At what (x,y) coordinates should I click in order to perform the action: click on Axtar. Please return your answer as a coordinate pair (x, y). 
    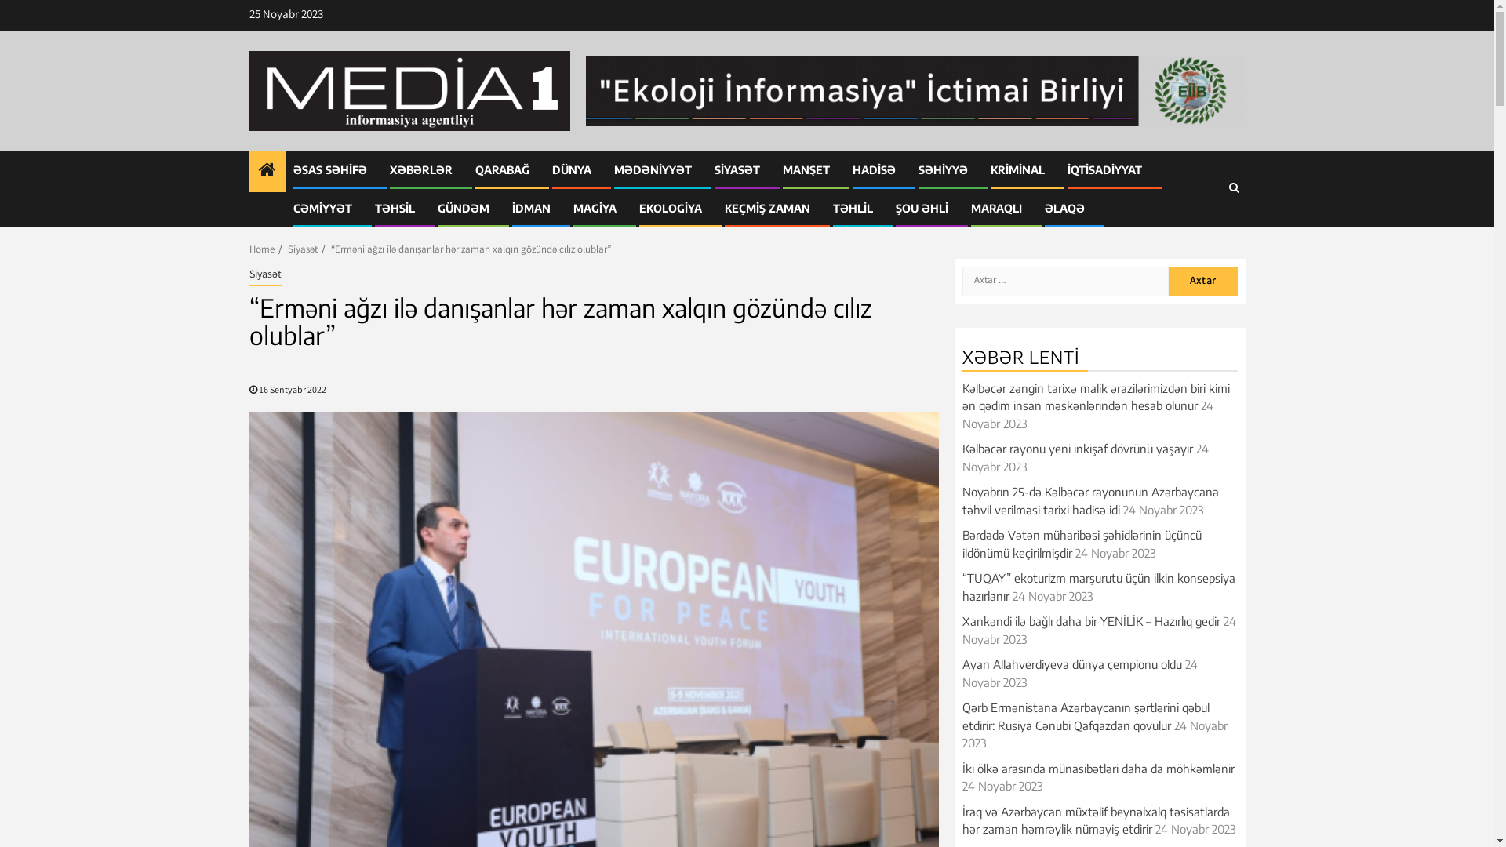
    Looking at the image, I should click on (1203, 237).